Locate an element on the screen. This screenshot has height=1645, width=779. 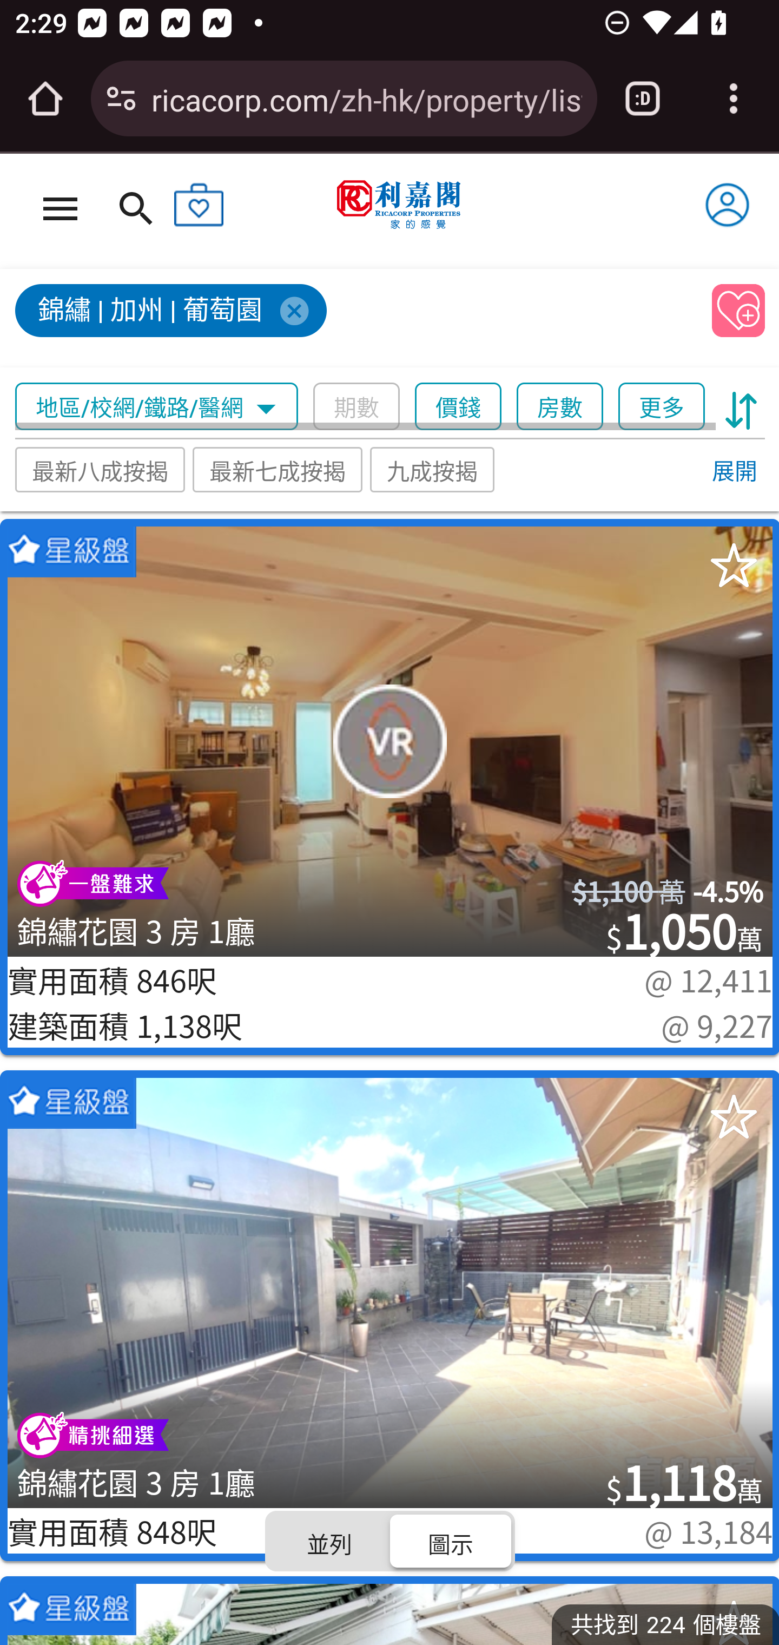
Customize and control Google Chrome is located at coordinates (734, 98).